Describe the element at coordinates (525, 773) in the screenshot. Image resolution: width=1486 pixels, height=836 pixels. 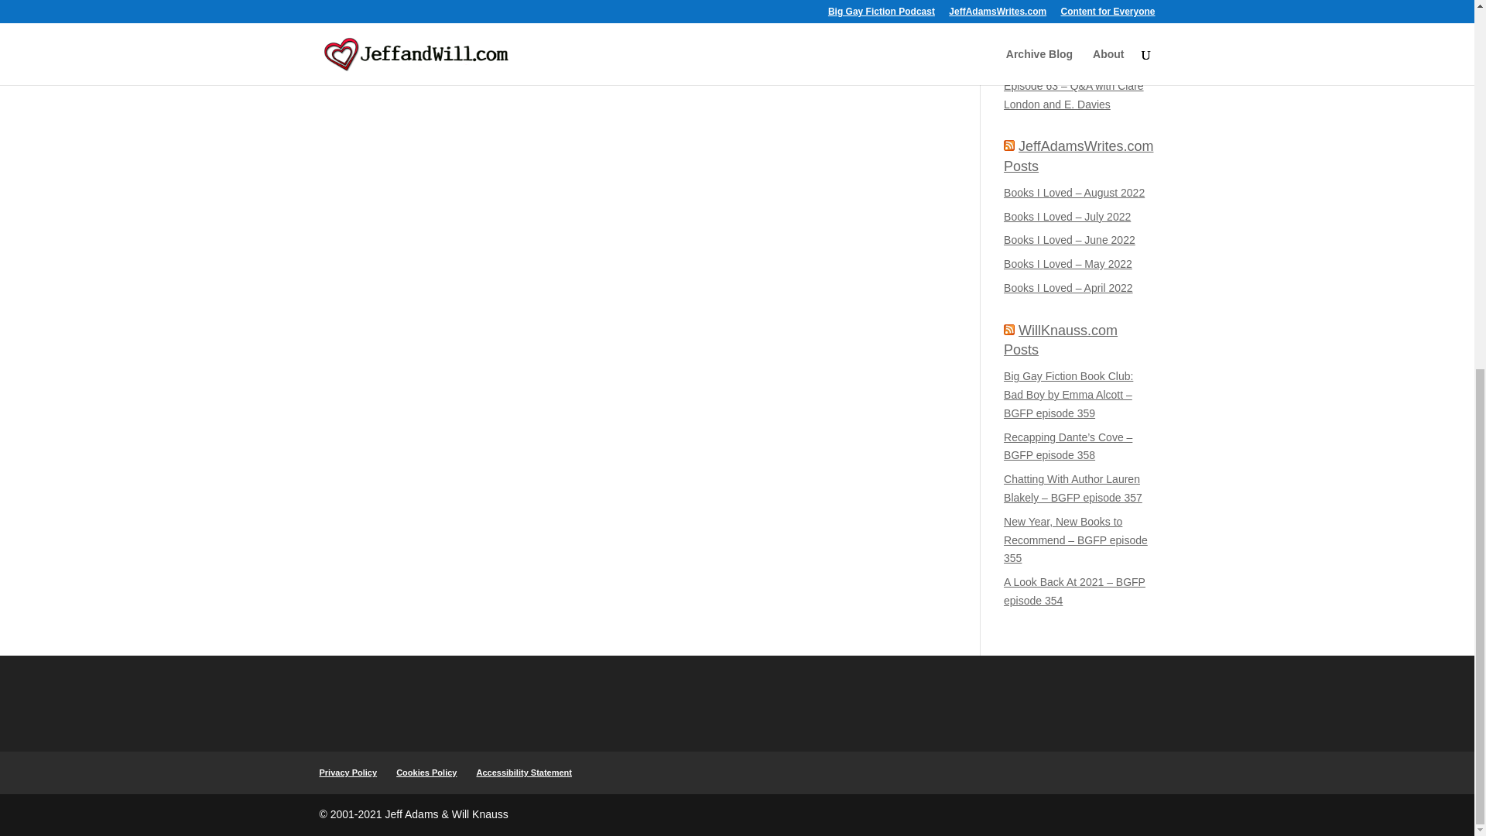
I see `Accessibility Statement` at that location.